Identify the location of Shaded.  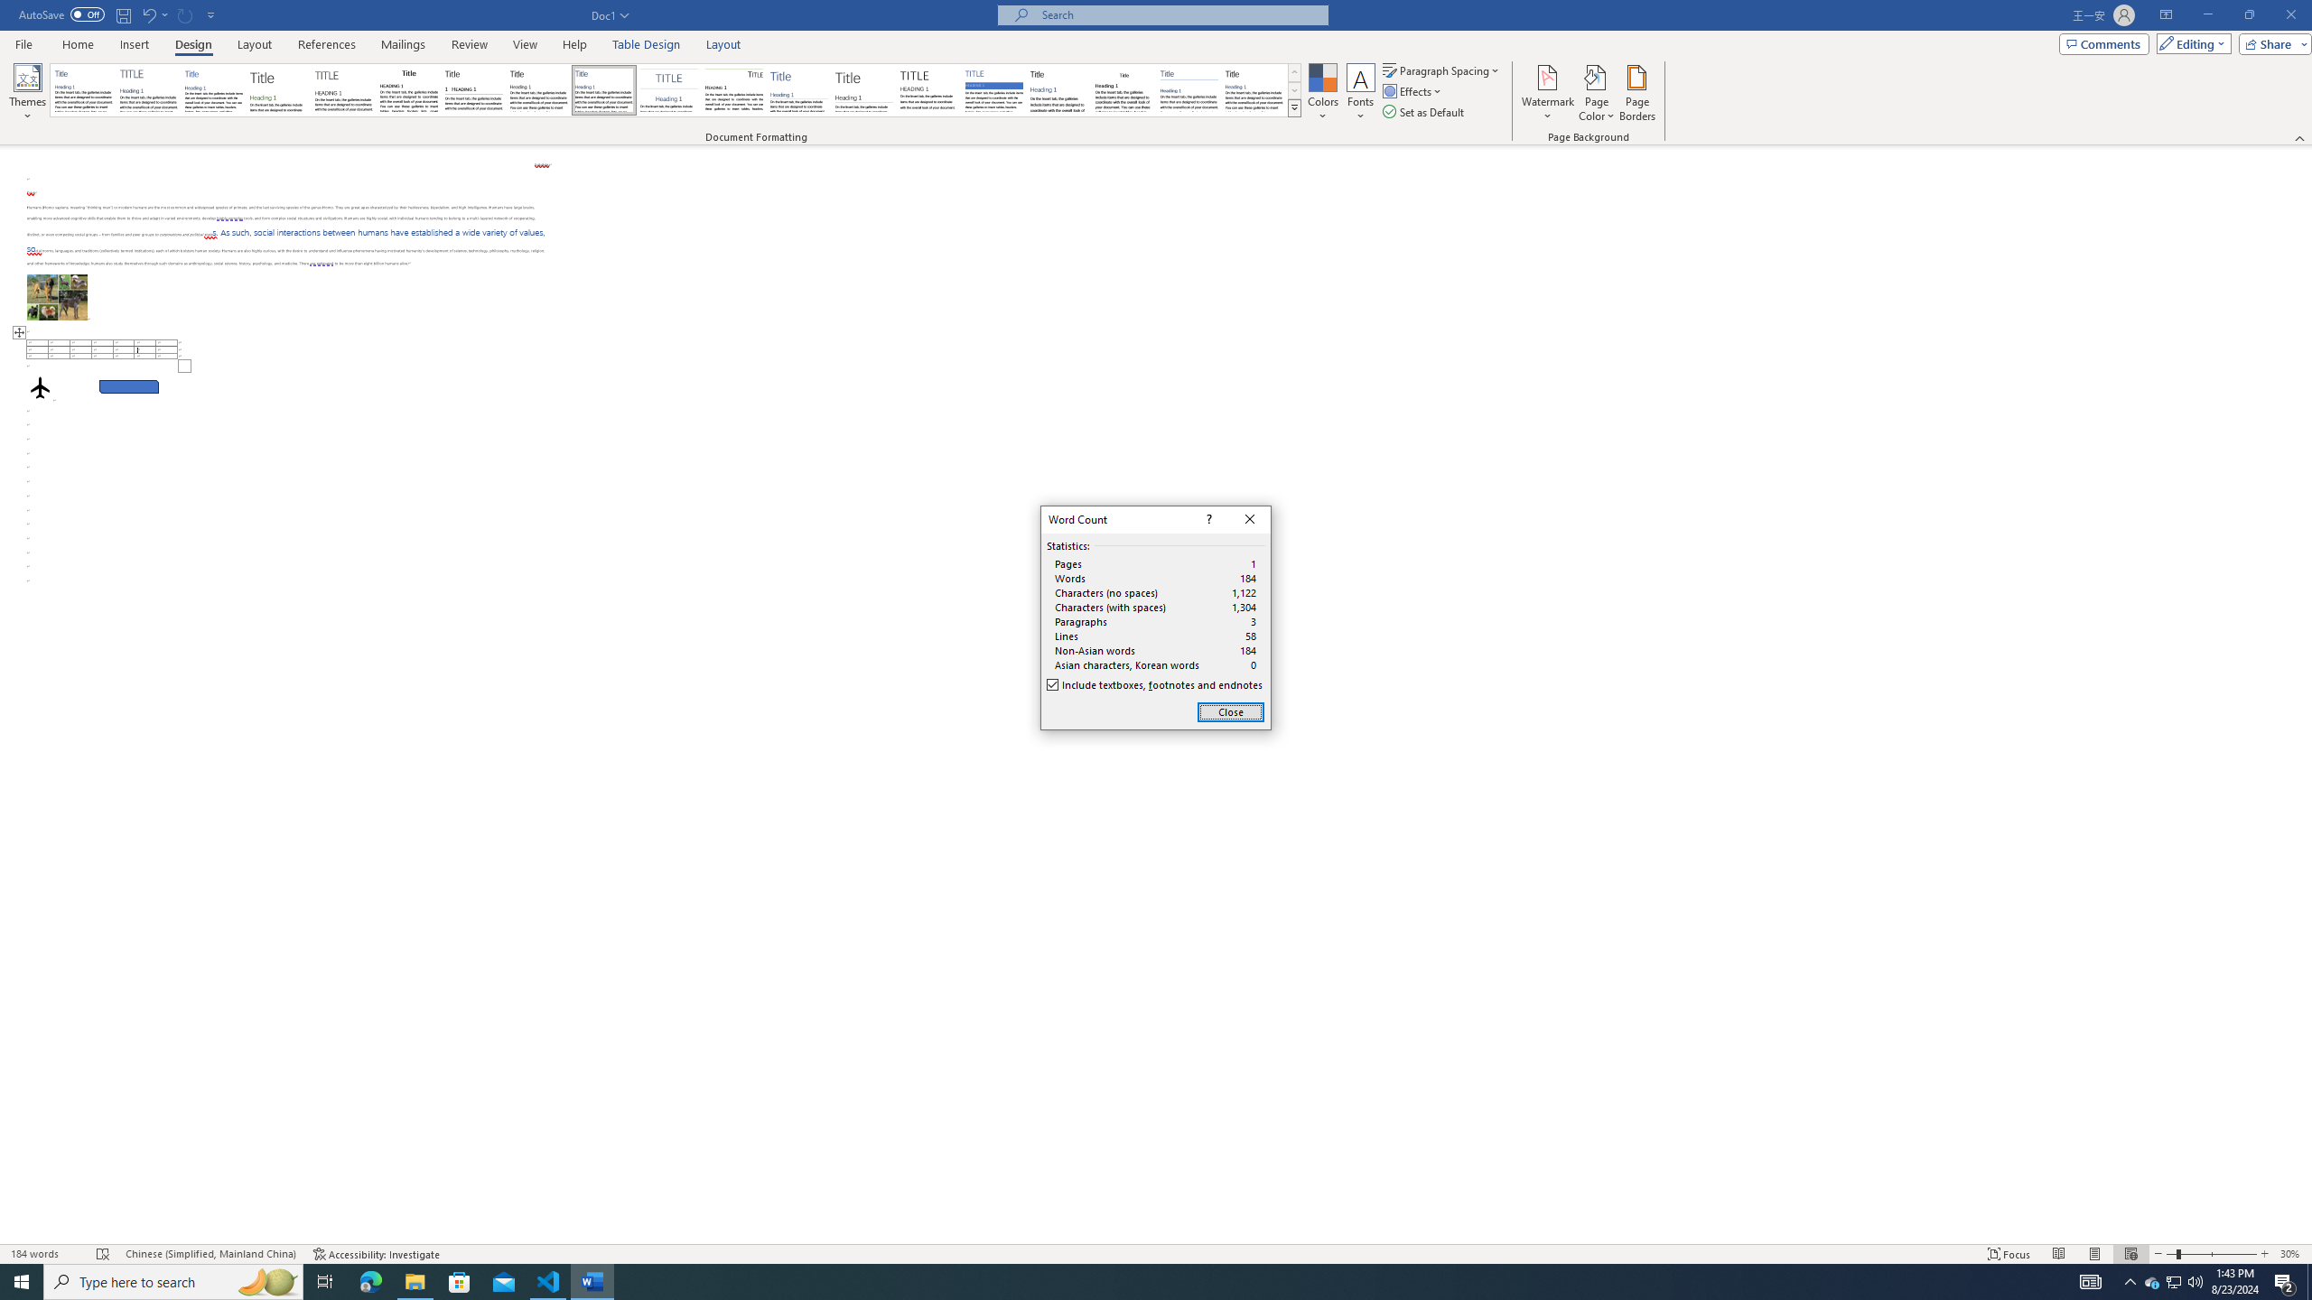
(993, 90).